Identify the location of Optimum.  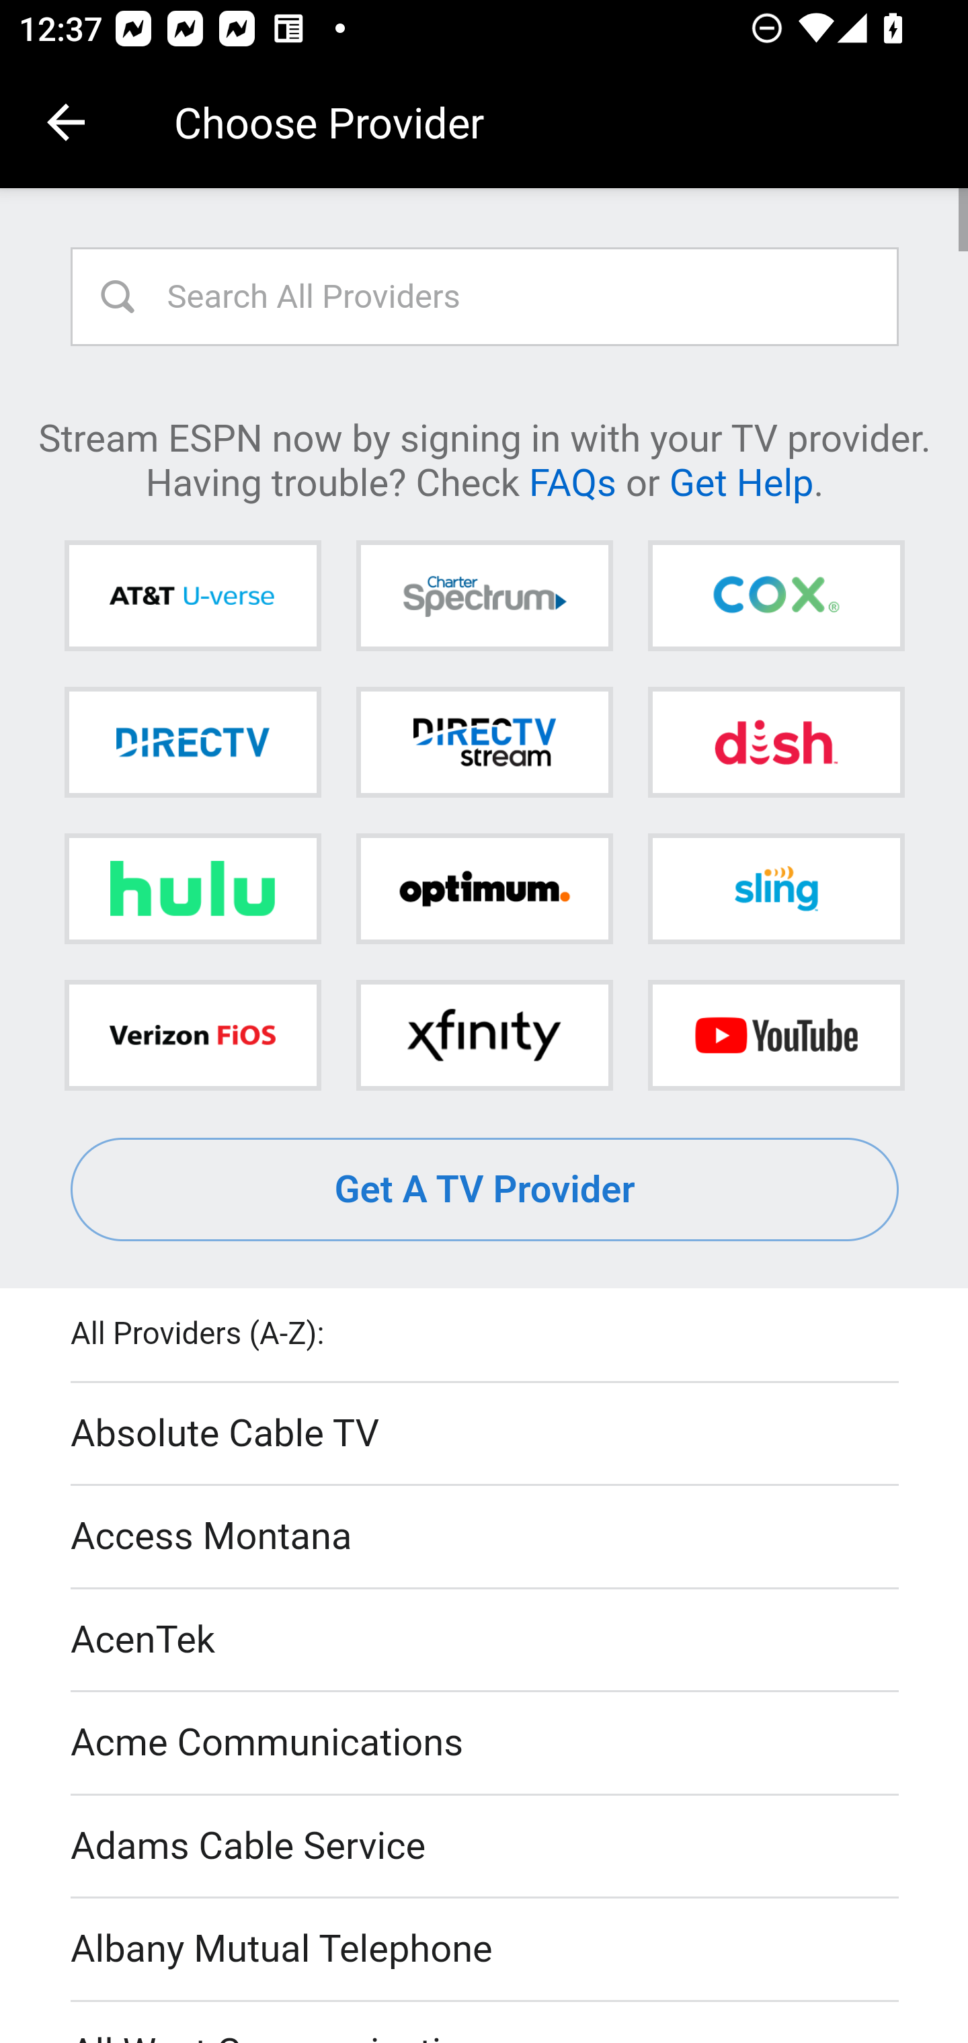
(484, 888).